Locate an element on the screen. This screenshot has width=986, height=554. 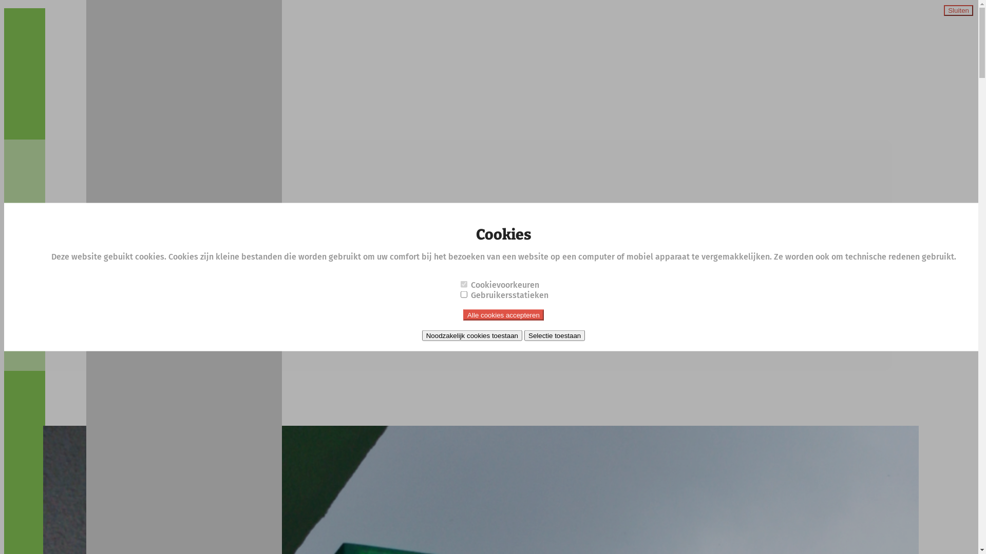
http://www.apotheekstalpaert.be is located at coordinates (178, 308).